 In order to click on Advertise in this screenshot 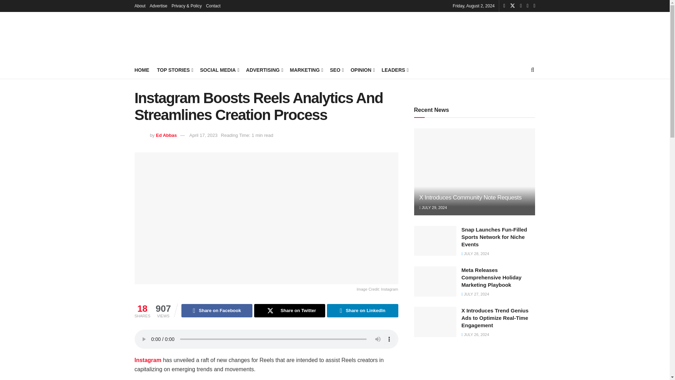, I will do `click(159, 6)`.